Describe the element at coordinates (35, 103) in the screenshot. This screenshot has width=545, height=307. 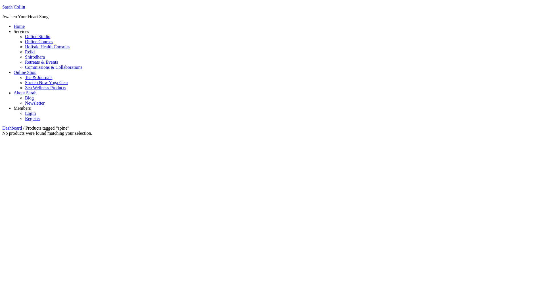
I see `Newsletter` at that location.